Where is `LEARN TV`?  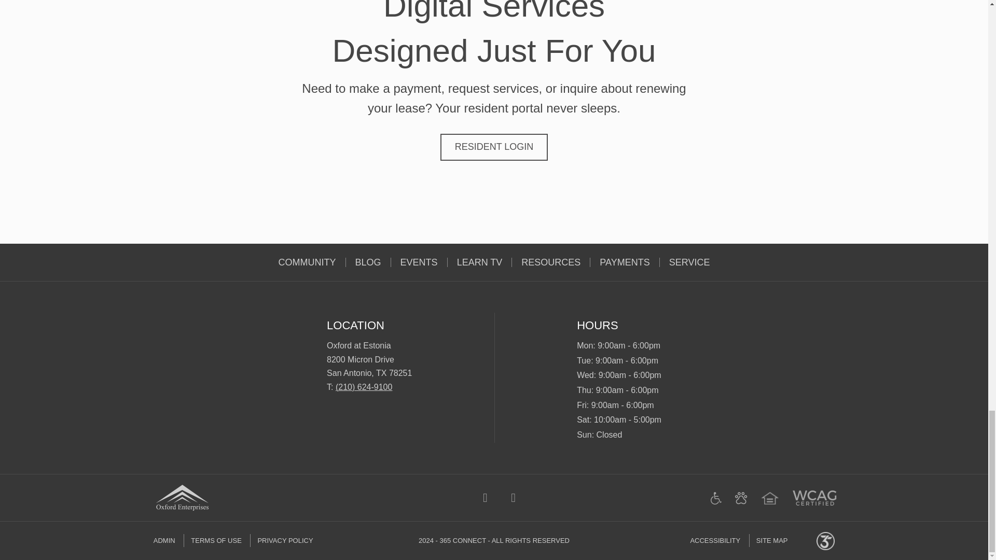 LEARN TV is located at coordinates (480, 262).